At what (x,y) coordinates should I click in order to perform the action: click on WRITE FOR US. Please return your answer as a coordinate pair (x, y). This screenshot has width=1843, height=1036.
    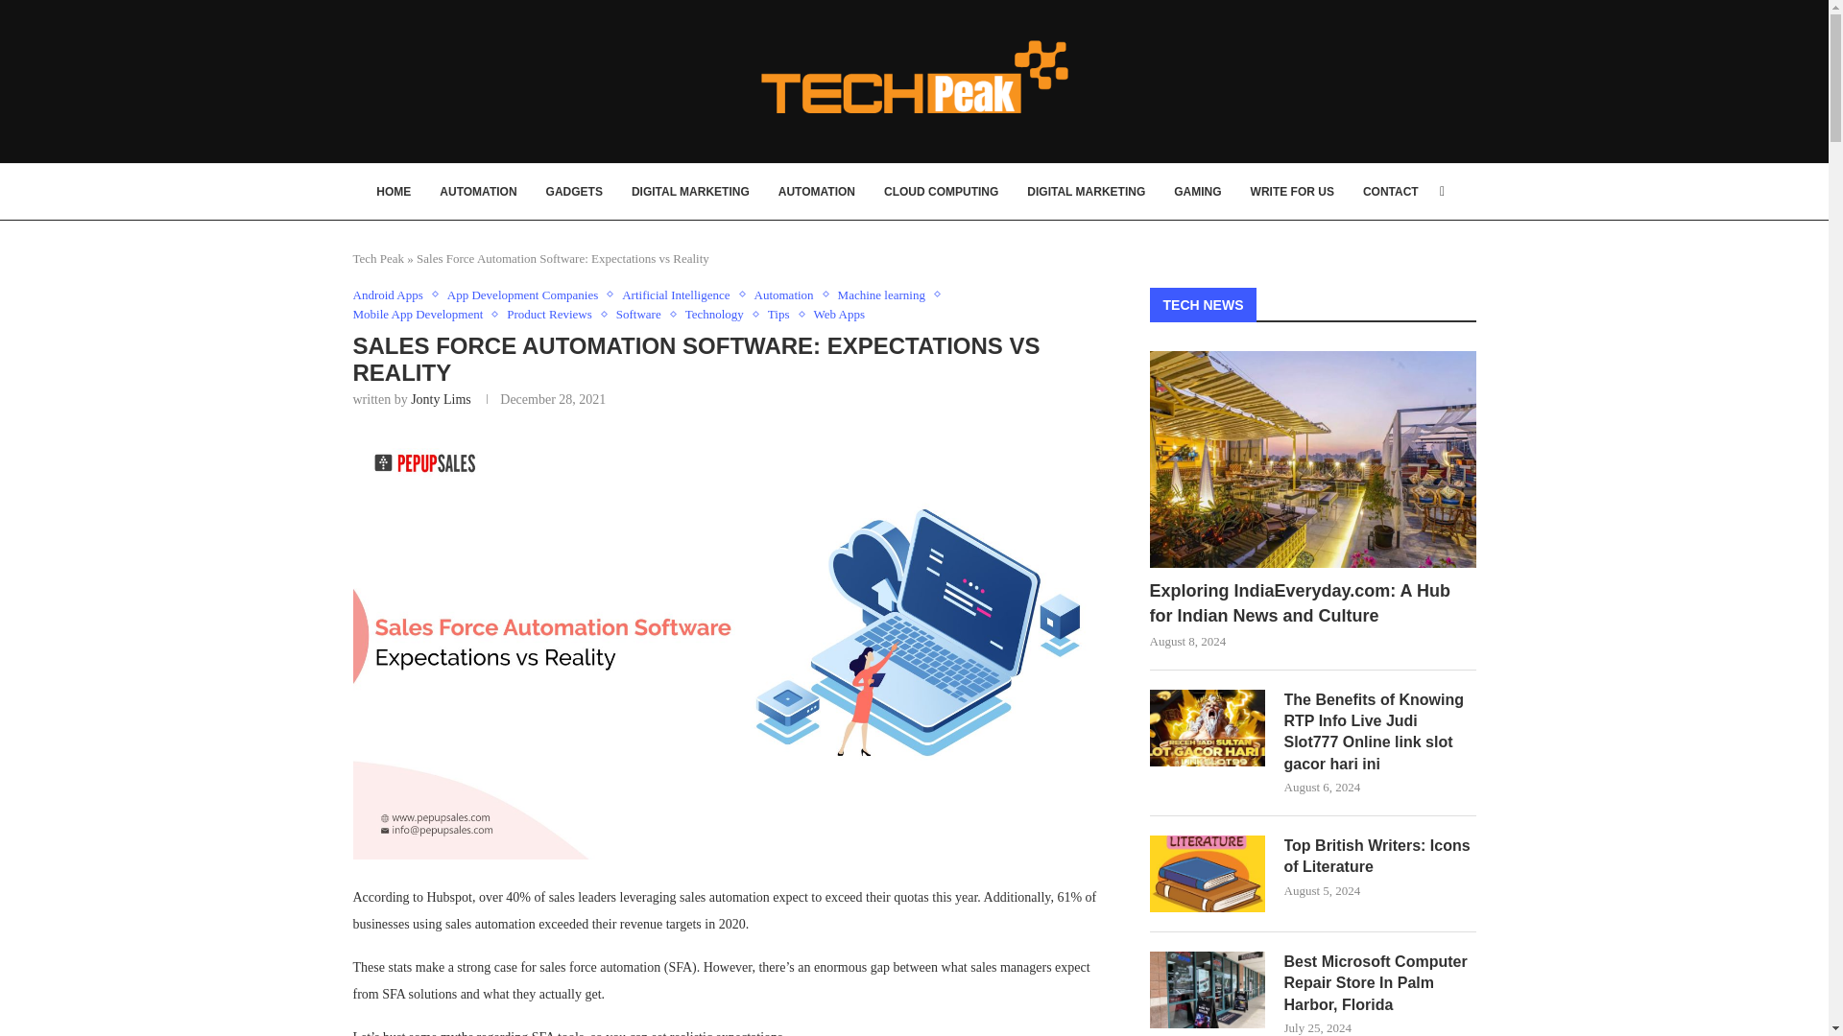
    Looking at the image, I should click on (1292, 191).